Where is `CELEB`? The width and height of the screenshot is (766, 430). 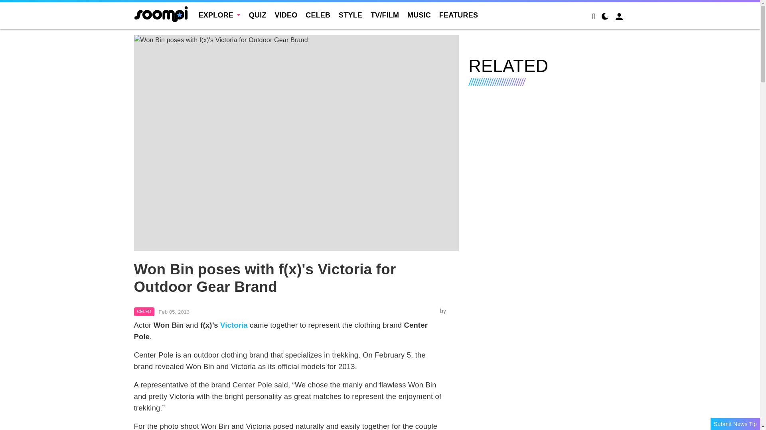 CELEB is located at coordinates (144, 311).